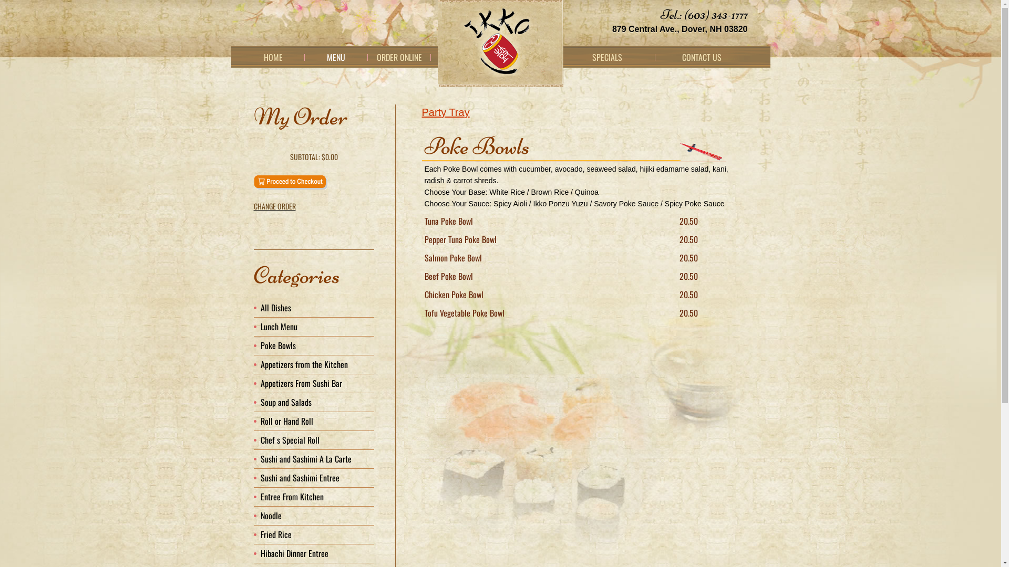 The image size is (1009, 567). What do you see at coordinates (446, 112) in the screenshot?
I see `Party Tray` at bounding box center [446, 112].